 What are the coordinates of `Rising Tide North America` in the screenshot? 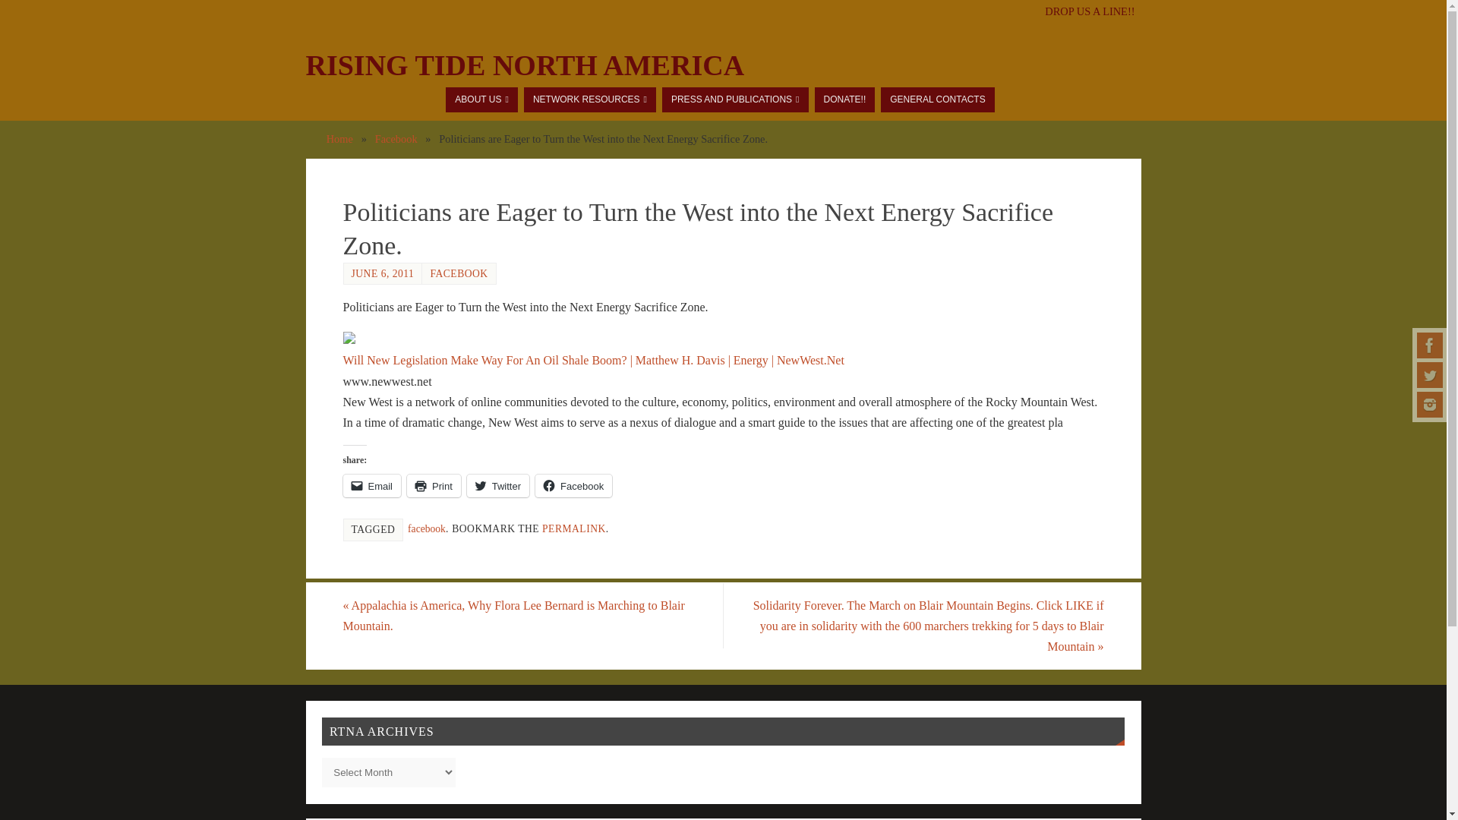 It's located at (524, 65).